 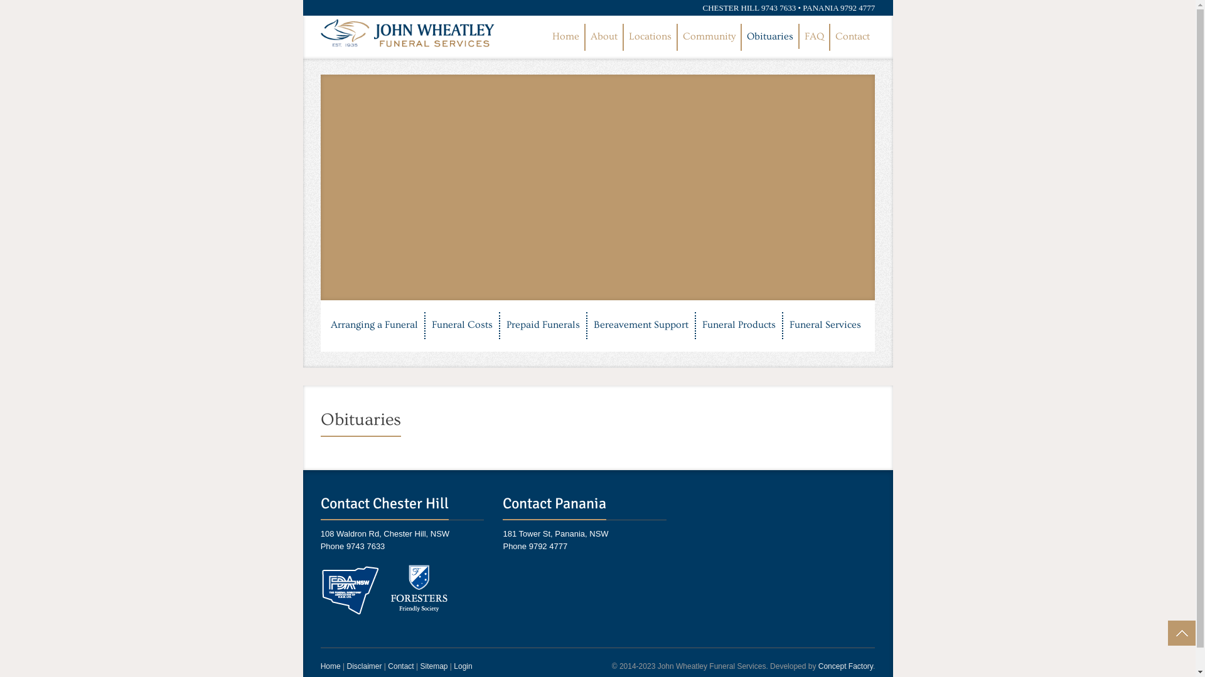 I want to click on Funeral Services, so click(x=825, y=326).